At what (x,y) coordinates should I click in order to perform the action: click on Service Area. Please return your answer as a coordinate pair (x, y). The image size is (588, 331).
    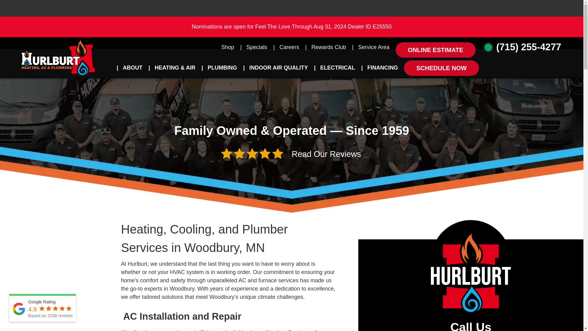
    Looking at the image, I should click on (374, 47).